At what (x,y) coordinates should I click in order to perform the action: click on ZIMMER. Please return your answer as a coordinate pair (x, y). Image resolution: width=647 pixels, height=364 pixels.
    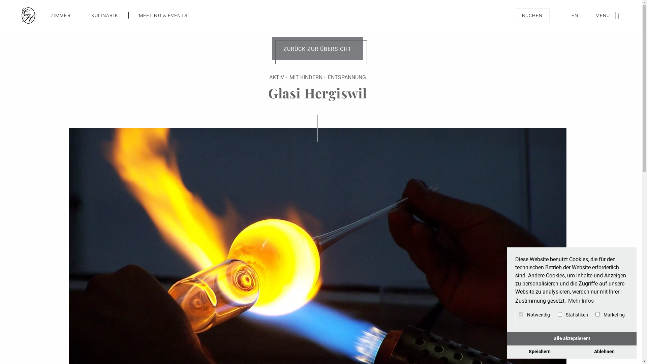
    Looking at the image, I should click on (61, 16).